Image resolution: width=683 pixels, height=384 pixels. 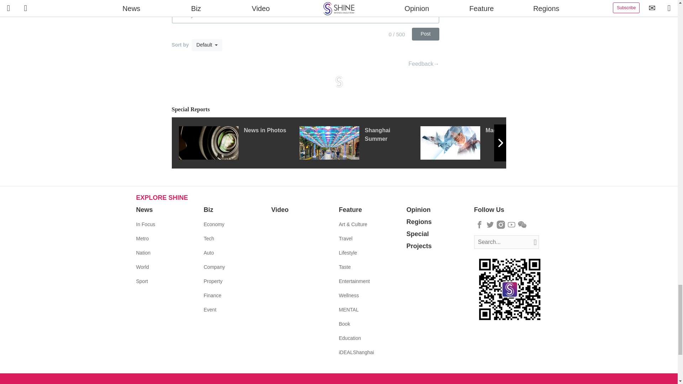 I want to click on Special Reports, so click(x=339, y=110).